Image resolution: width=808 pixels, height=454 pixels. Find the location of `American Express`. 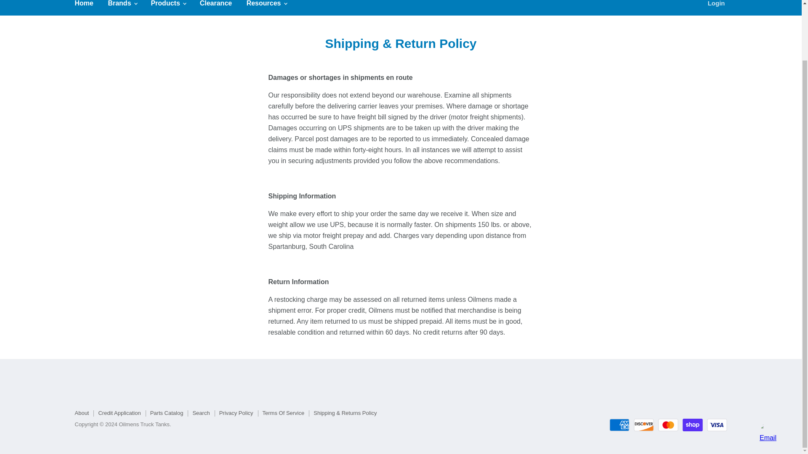

American Express is located at coordinates (619, 425).